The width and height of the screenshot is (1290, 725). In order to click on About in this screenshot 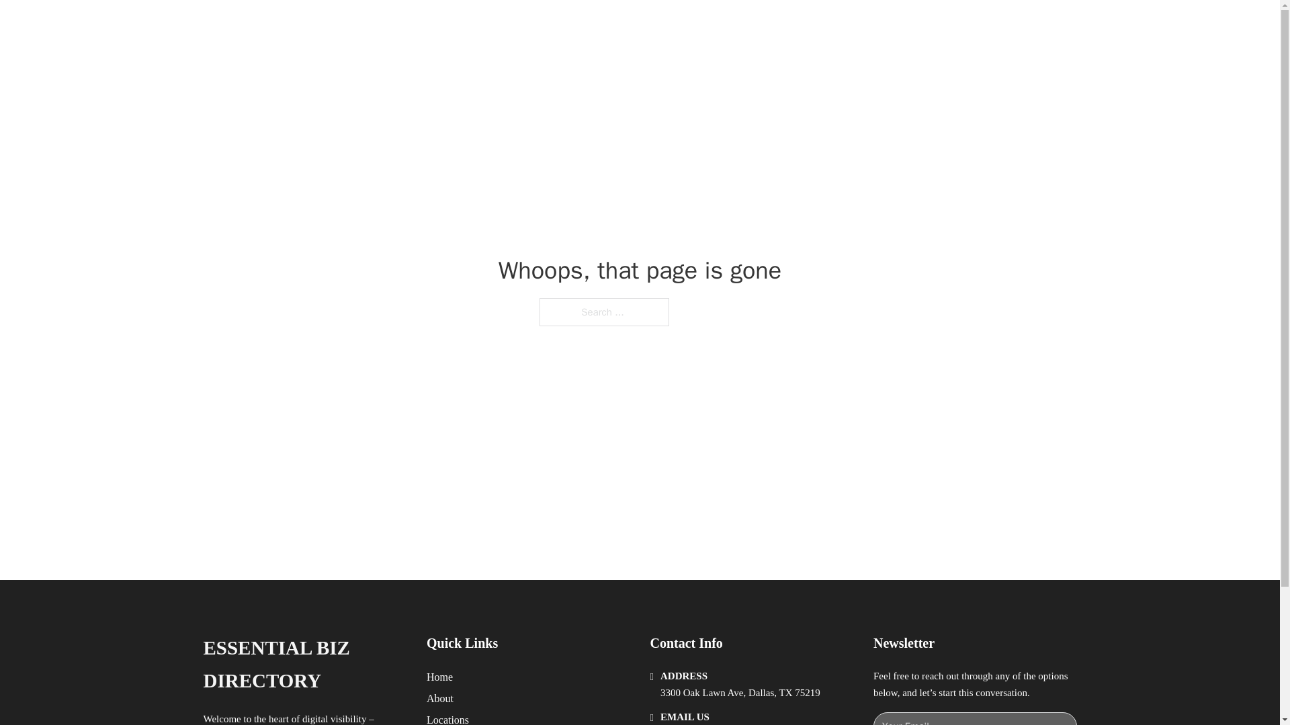, I will do `click(440, 698)`.